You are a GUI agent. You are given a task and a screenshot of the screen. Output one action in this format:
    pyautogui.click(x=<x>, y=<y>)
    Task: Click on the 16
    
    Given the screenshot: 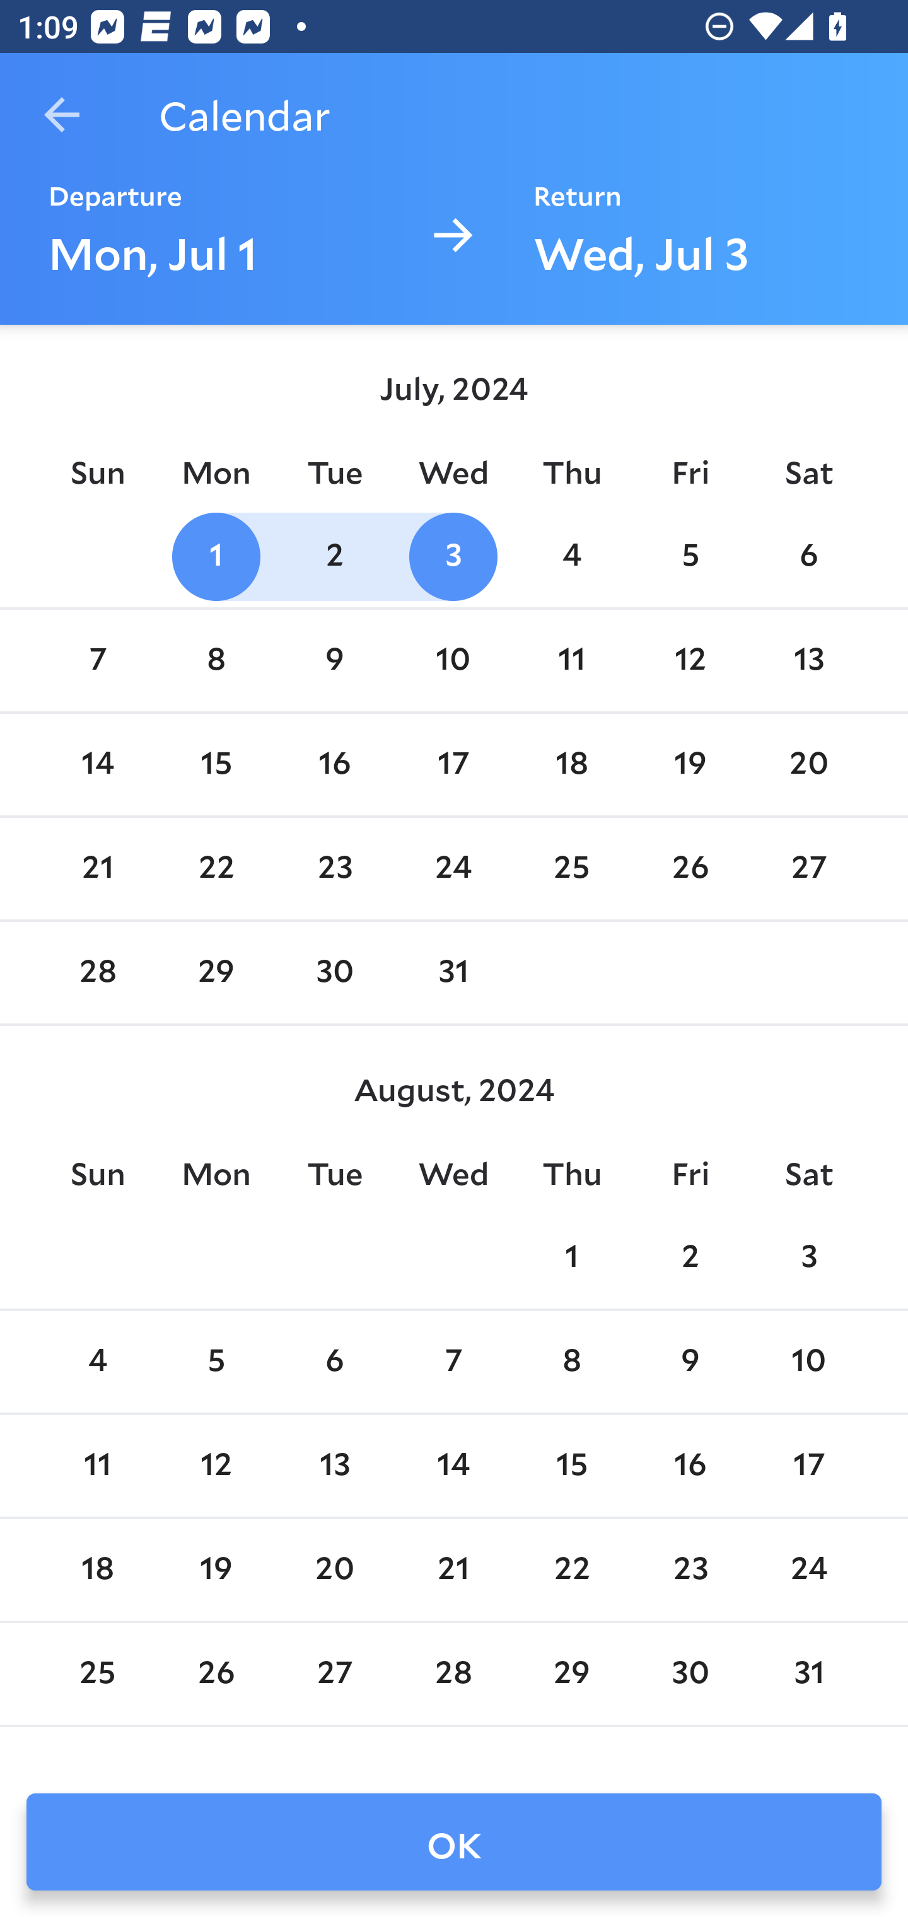 What is the action you would take?
    pyautogui.click(x=334, y=764)
    